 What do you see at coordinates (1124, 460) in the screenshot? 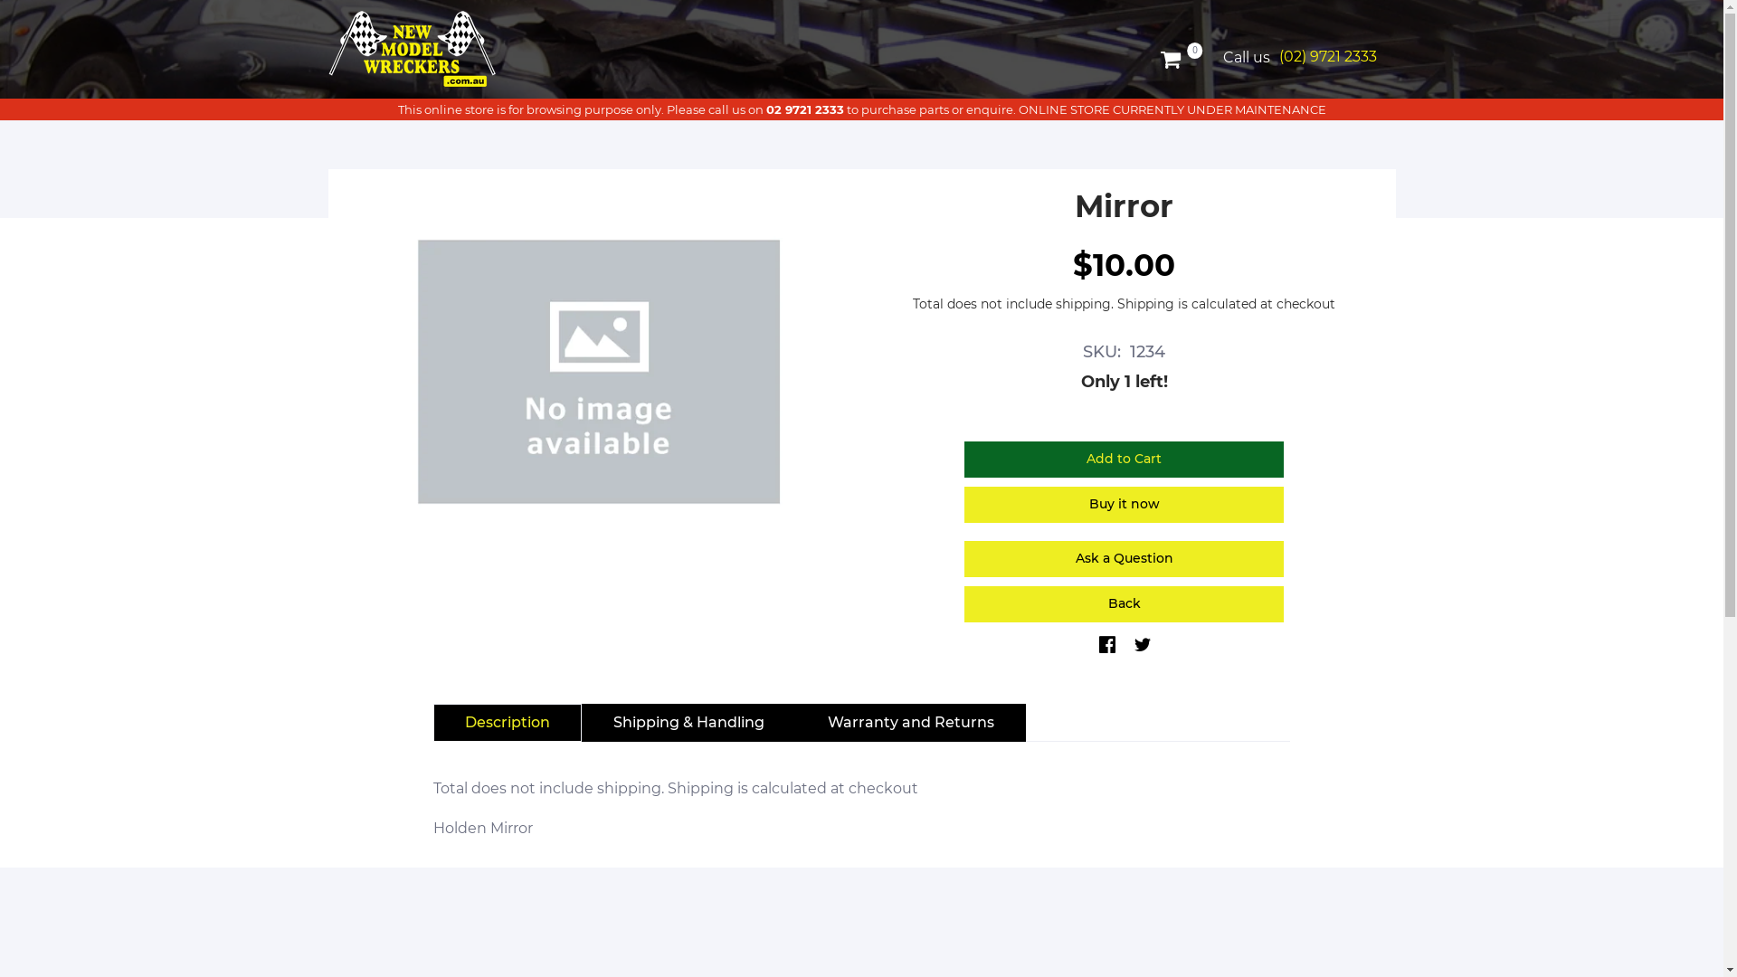
I see `Add to Cart` at bounding box center [1124, 460].